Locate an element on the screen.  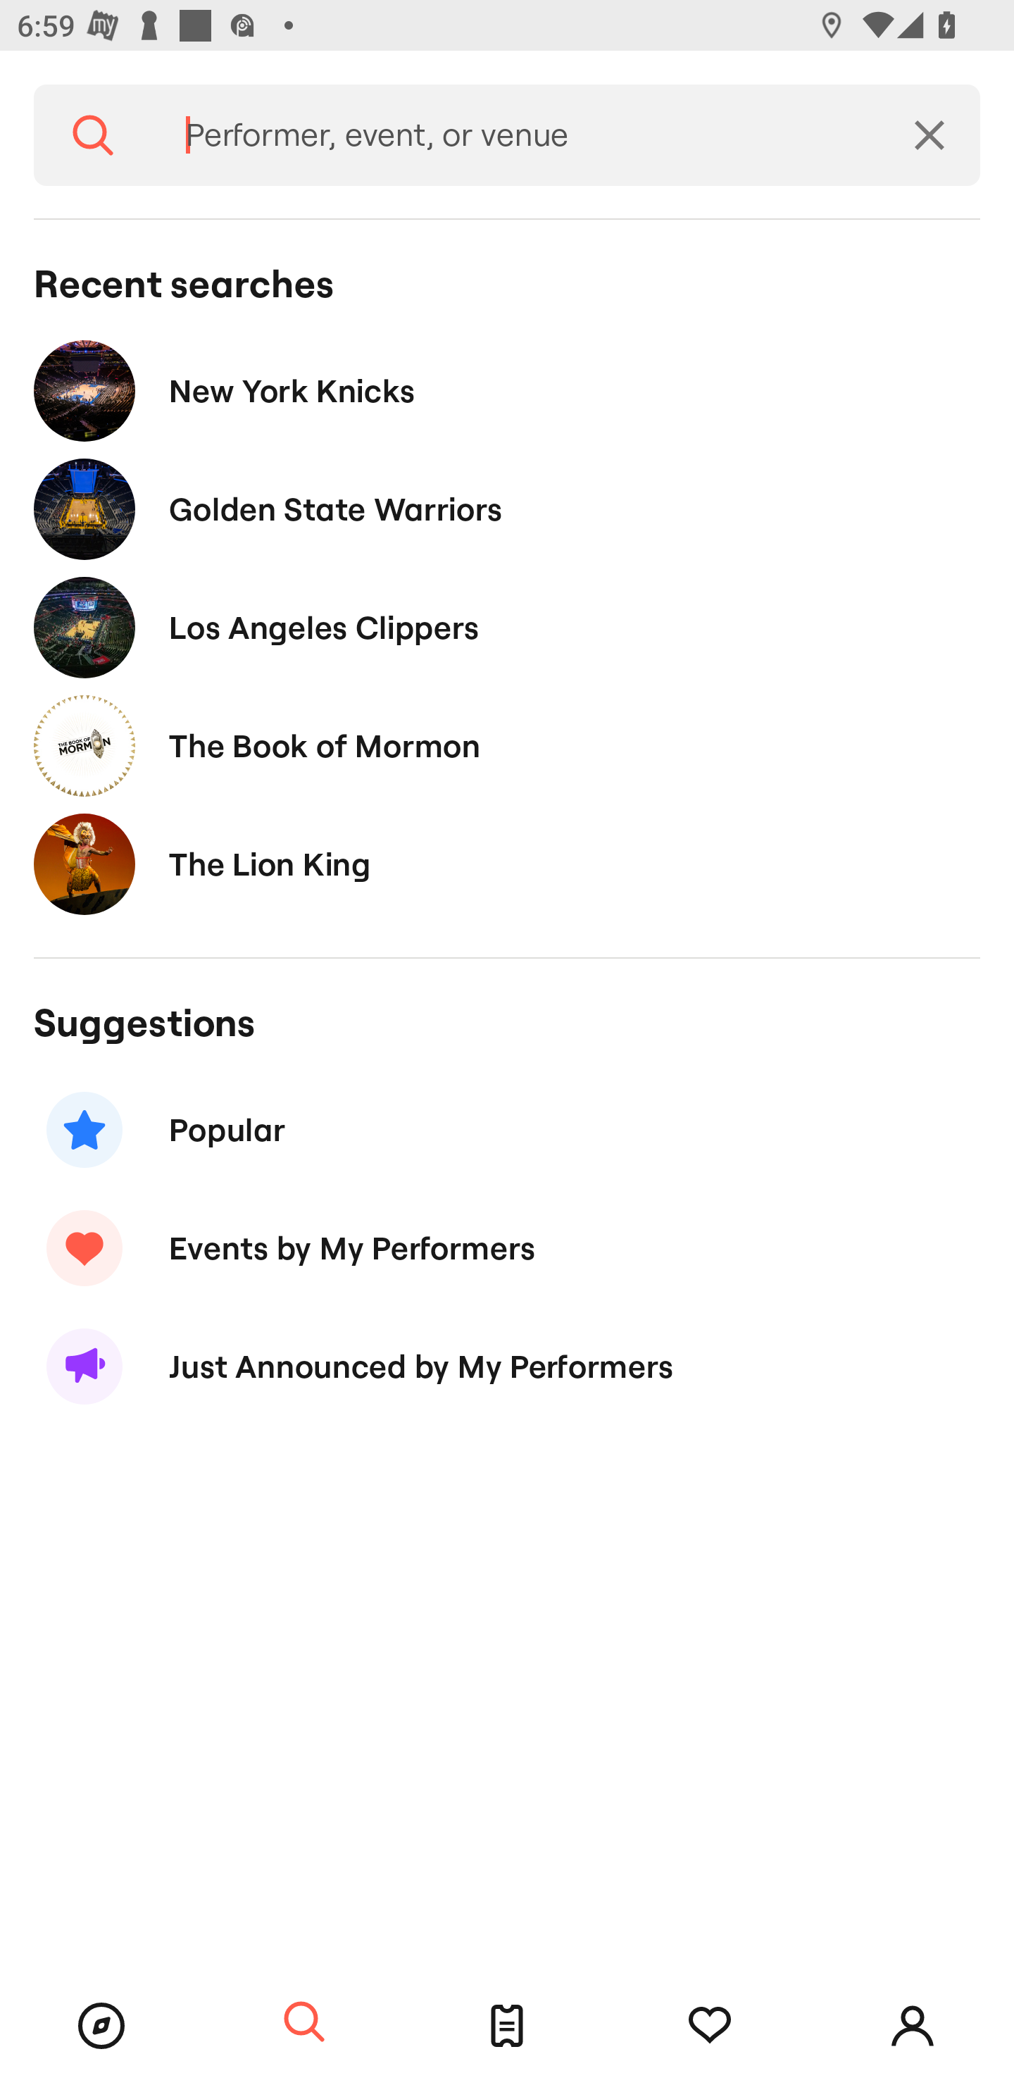
Just Announced by My Performers is located at coordinates (507, 1367).